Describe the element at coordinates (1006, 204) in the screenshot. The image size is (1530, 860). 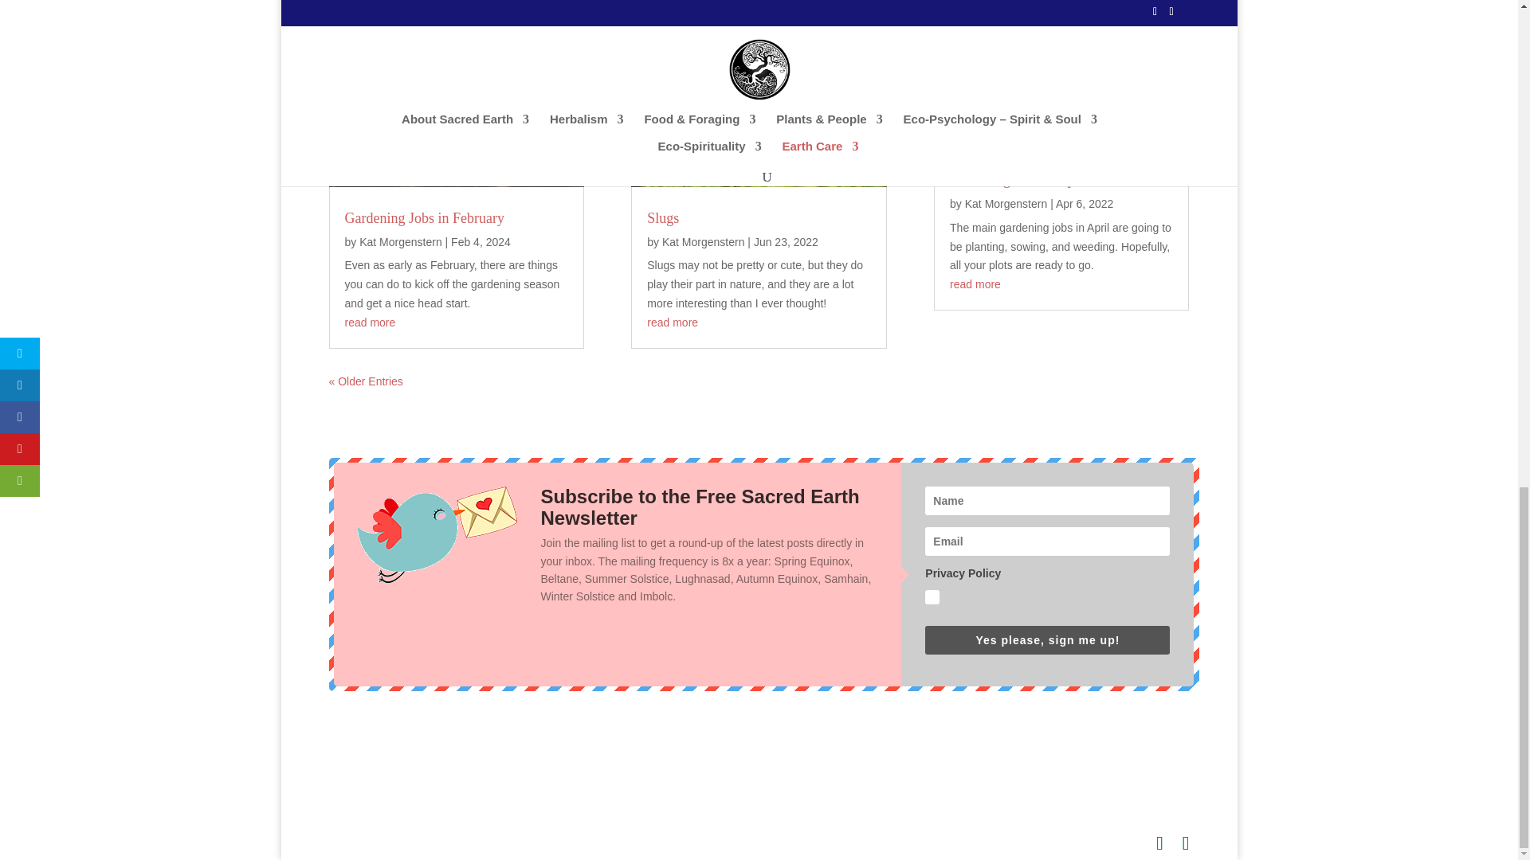
I see `Posts by Kat Morgenstern` at that location.